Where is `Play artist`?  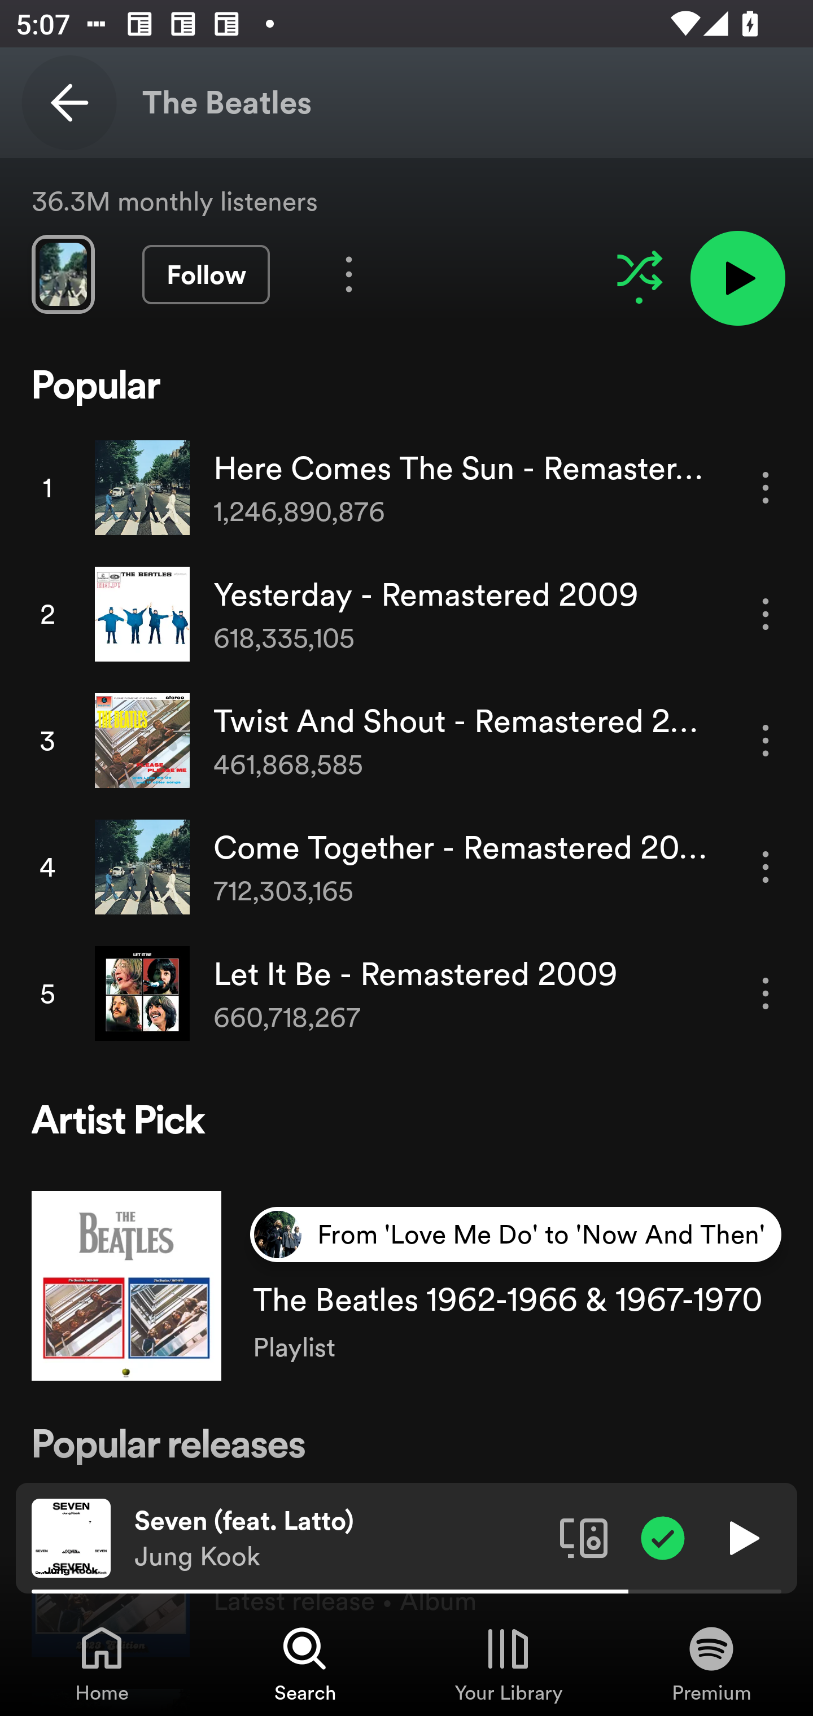
Play artist is located at coordinates (737, 278).